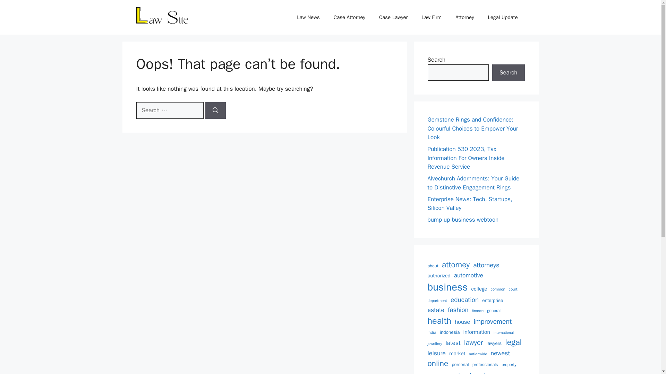 Image resolution: width=666 pixels, height=374 pixels. I want to click on Case Lawyer, so click(393, 17).